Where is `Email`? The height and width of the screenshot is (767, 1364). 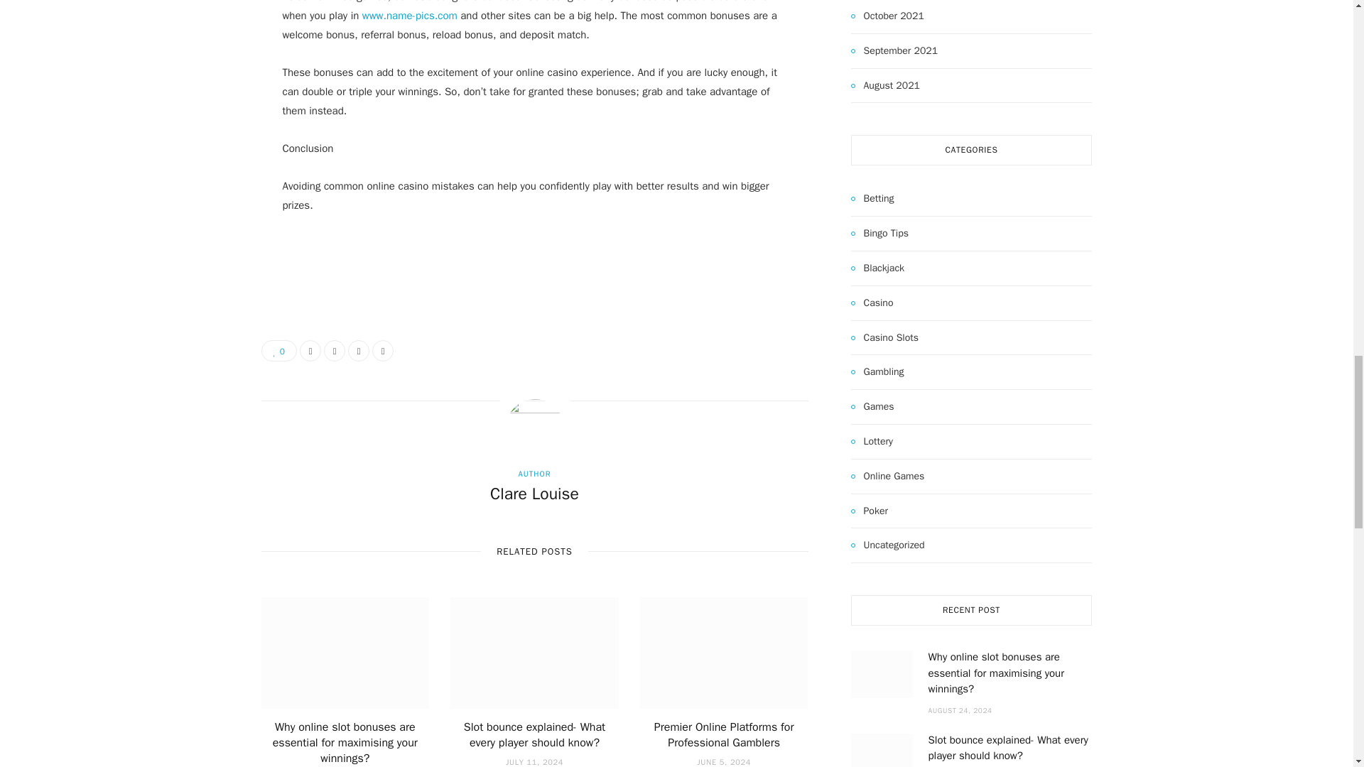 Email is located at coordinates (383, 351).